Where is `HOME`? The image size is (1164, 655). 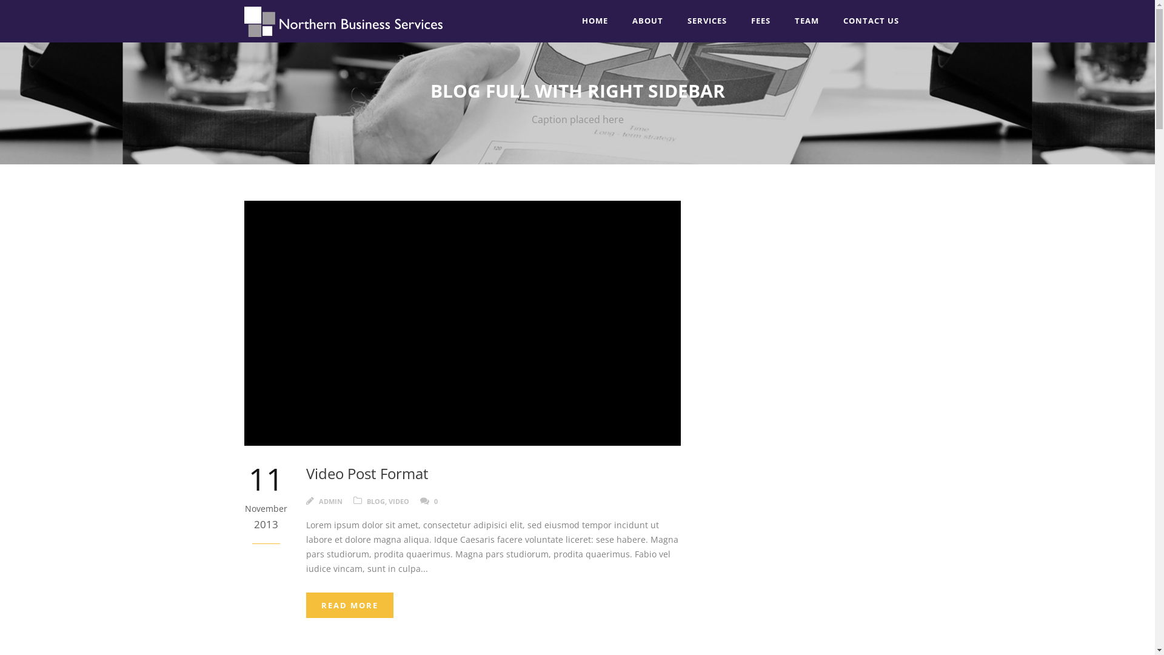
HOME is located at coordinates (595, 21).